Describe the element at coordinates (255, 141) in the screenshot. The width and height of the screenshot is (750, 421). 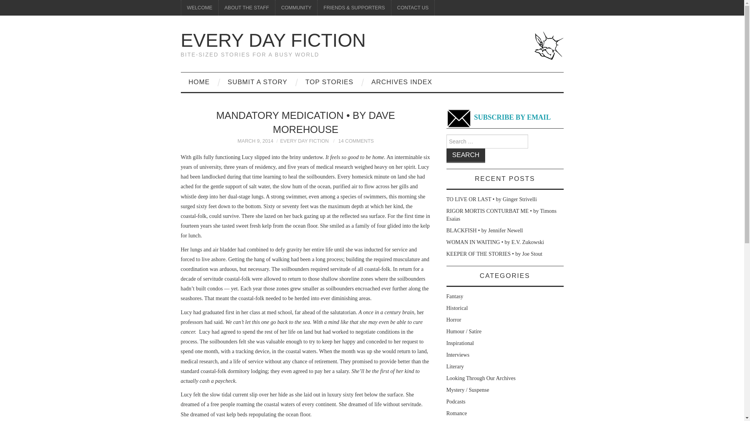
I see `MARCH 9, 2014` at that location.